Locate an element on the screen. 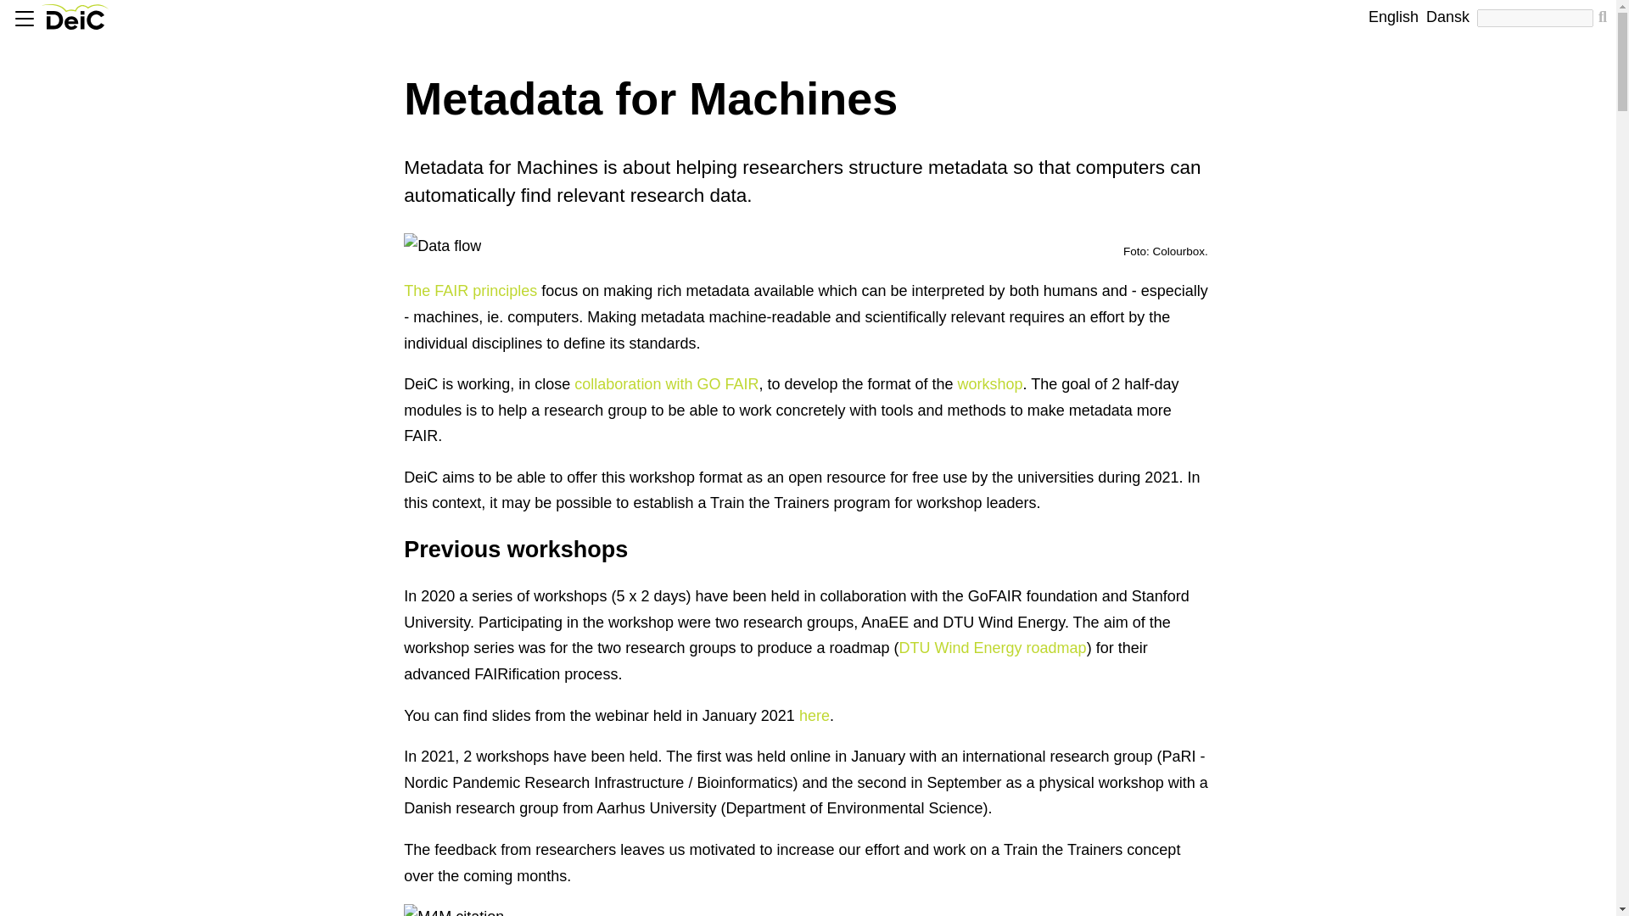  here is located at coordinates (814, 716).